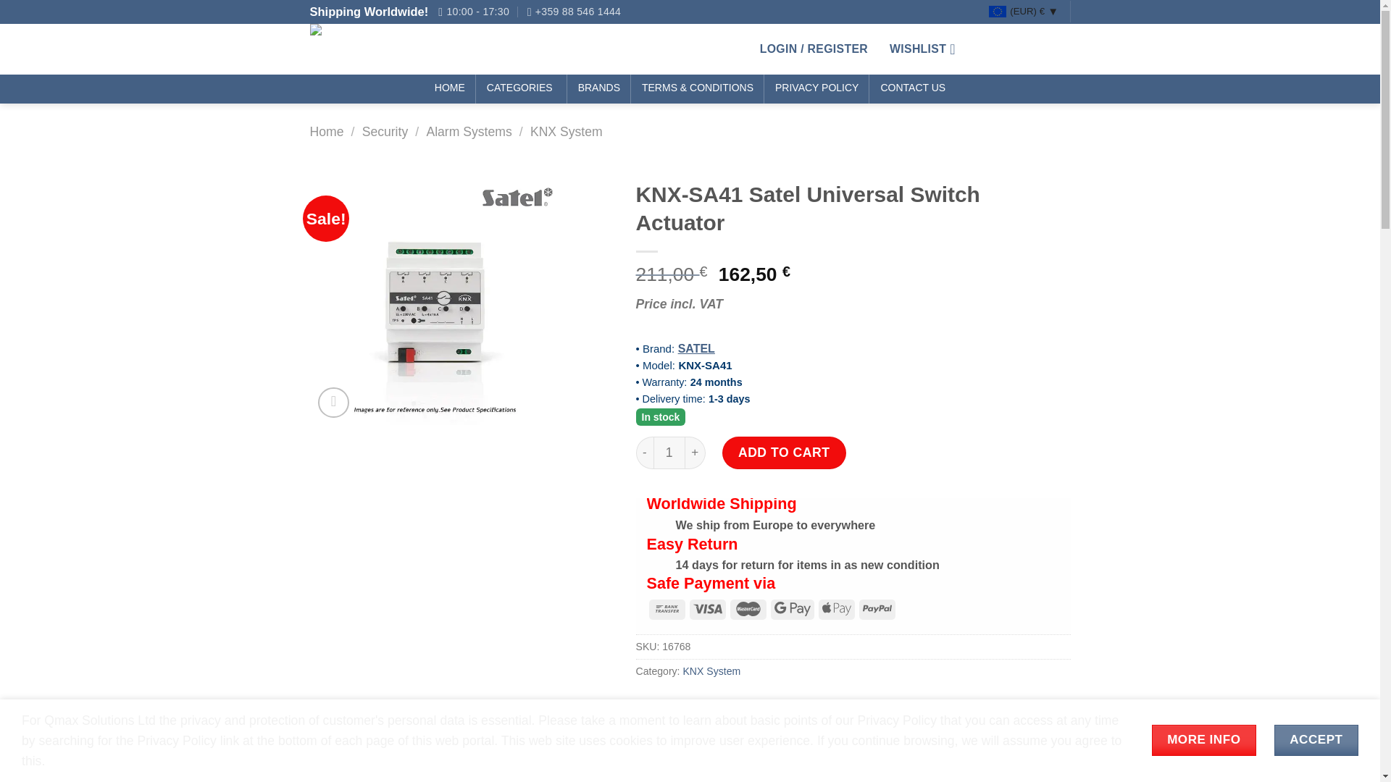  I want to click on Share on Facebook, so click(650, 705).